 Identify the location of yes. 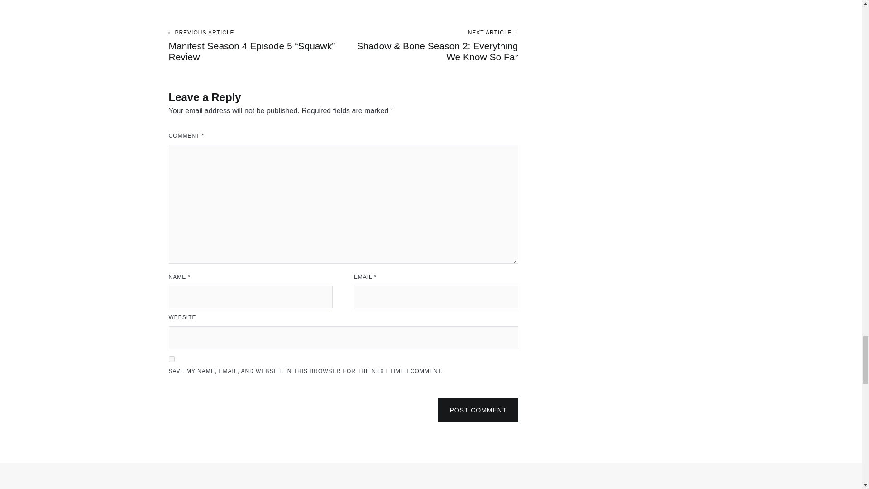
(171, 360).